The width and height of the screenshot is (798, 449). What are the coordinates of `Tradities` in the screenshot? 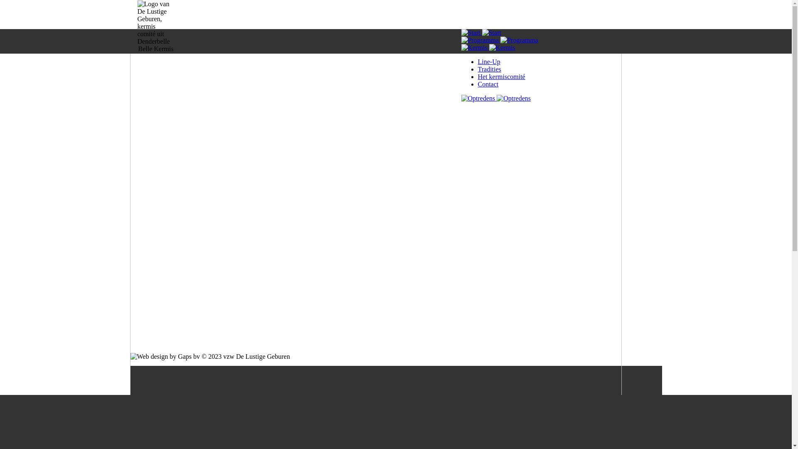 It's located at (490, 69).